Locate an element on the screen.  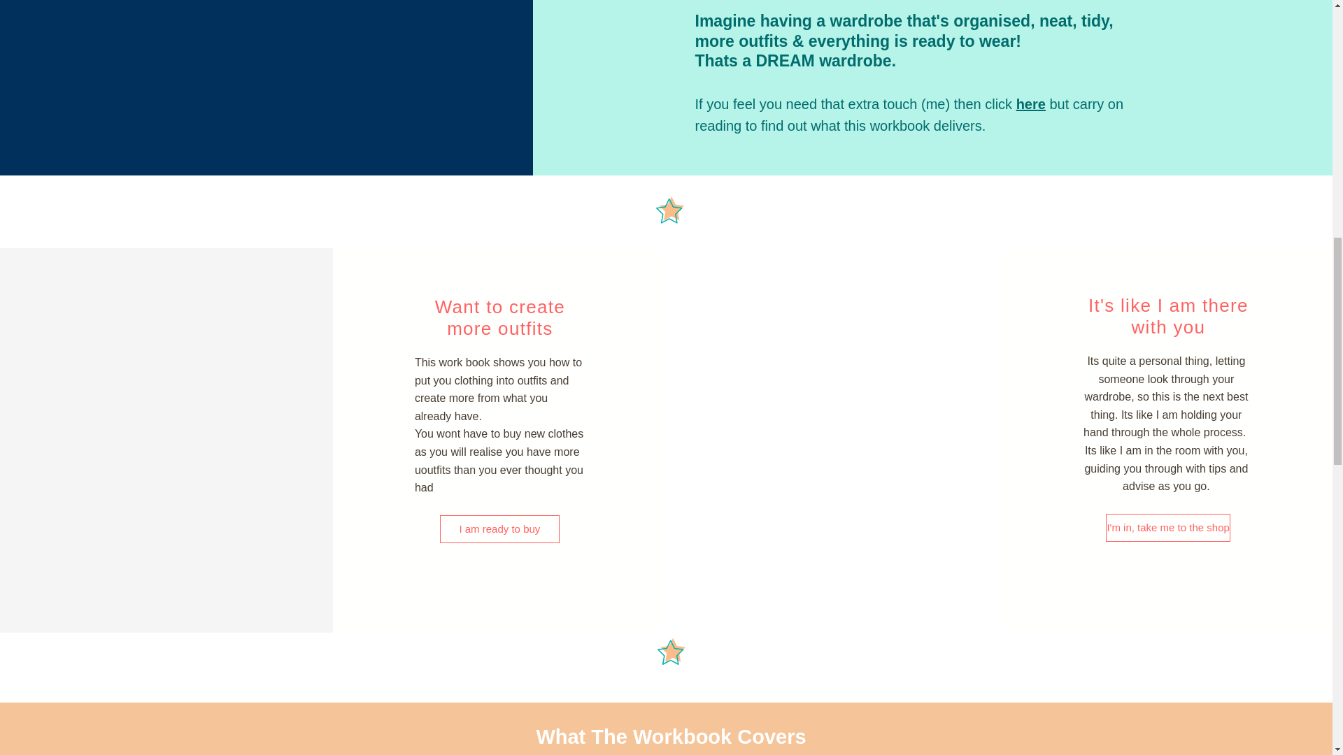
I am ready to buy is located at coordinates (499, 528).